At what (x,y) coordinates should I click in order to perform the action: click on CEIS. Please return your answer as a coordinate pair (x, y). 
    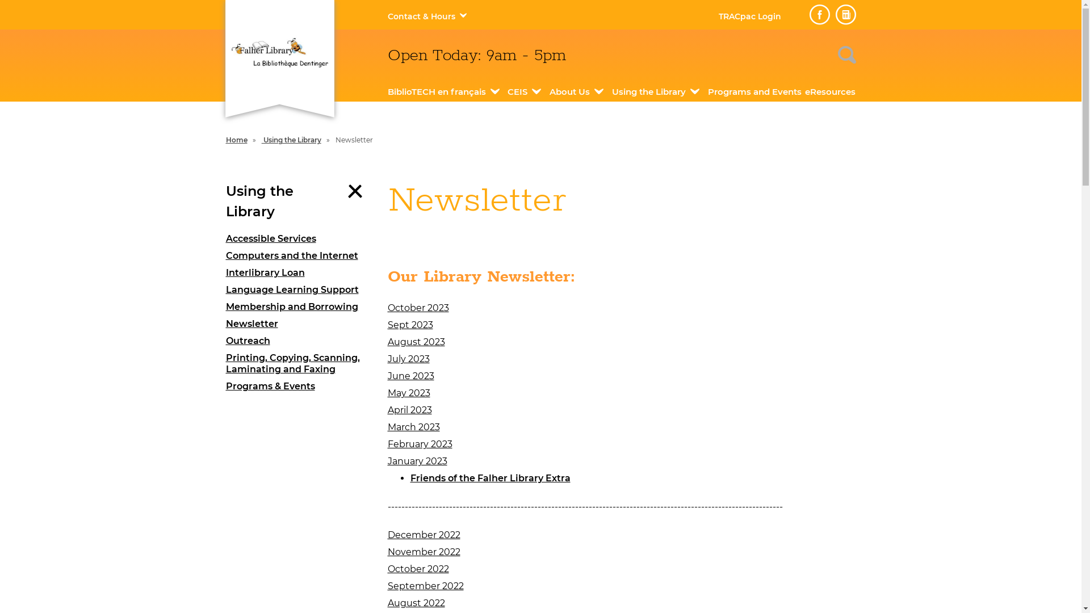
    Looking at the image, I should click on (518, 92).